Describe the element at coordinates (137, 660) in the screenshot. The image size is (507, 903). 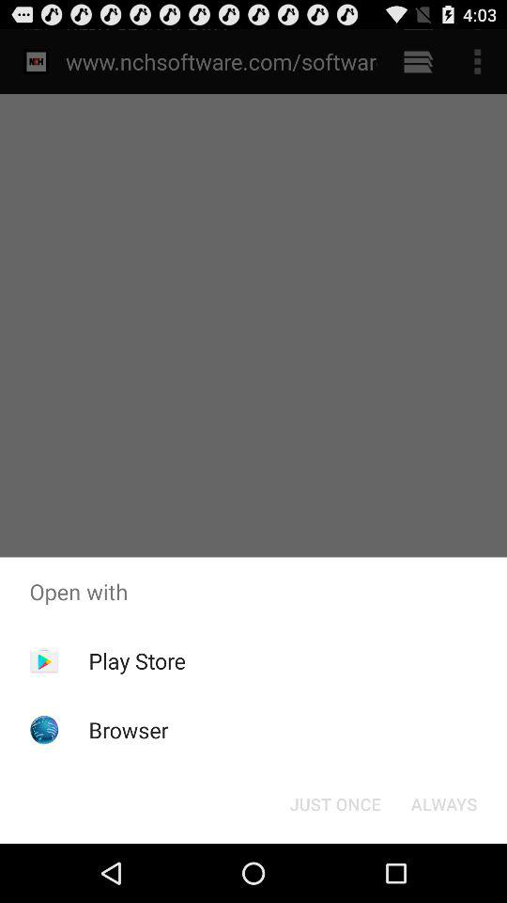
I see `jump to play store` at that location.